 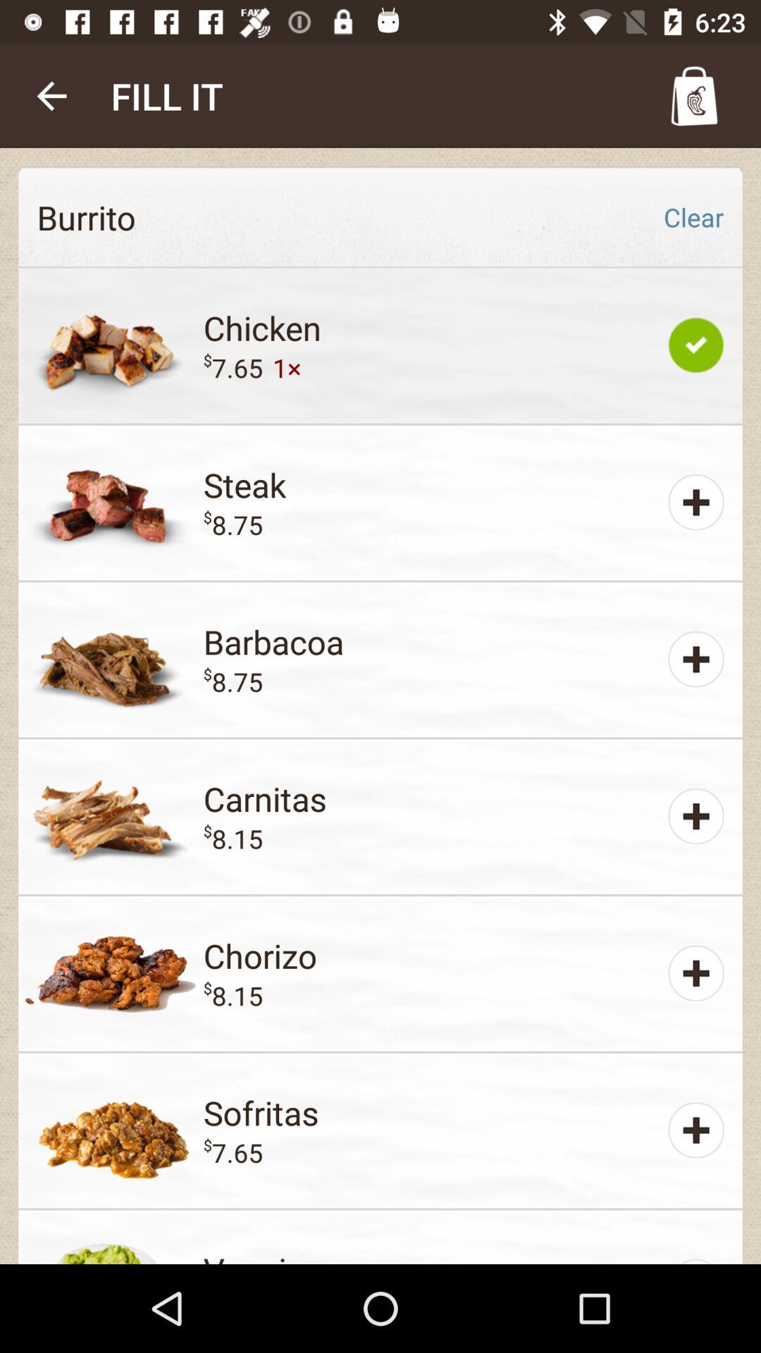 I want to click on turn on item above the burrito, so click(x=51, y=96).